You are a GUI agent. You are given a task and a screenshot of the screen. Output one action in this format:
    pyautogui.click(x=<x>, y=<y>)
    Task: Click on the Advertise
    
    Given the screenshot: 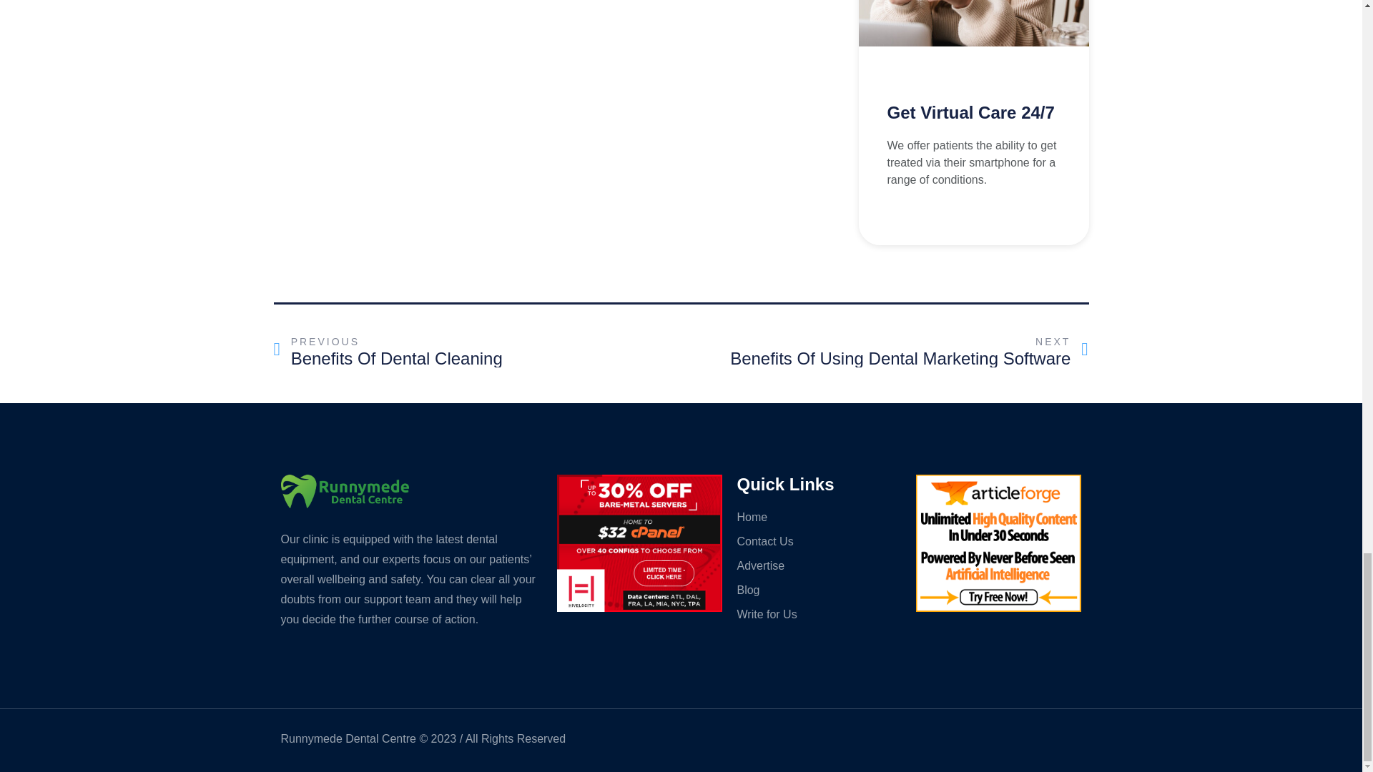 What is the action you would take?
    pyautogui.click(x=477, y=350)
    